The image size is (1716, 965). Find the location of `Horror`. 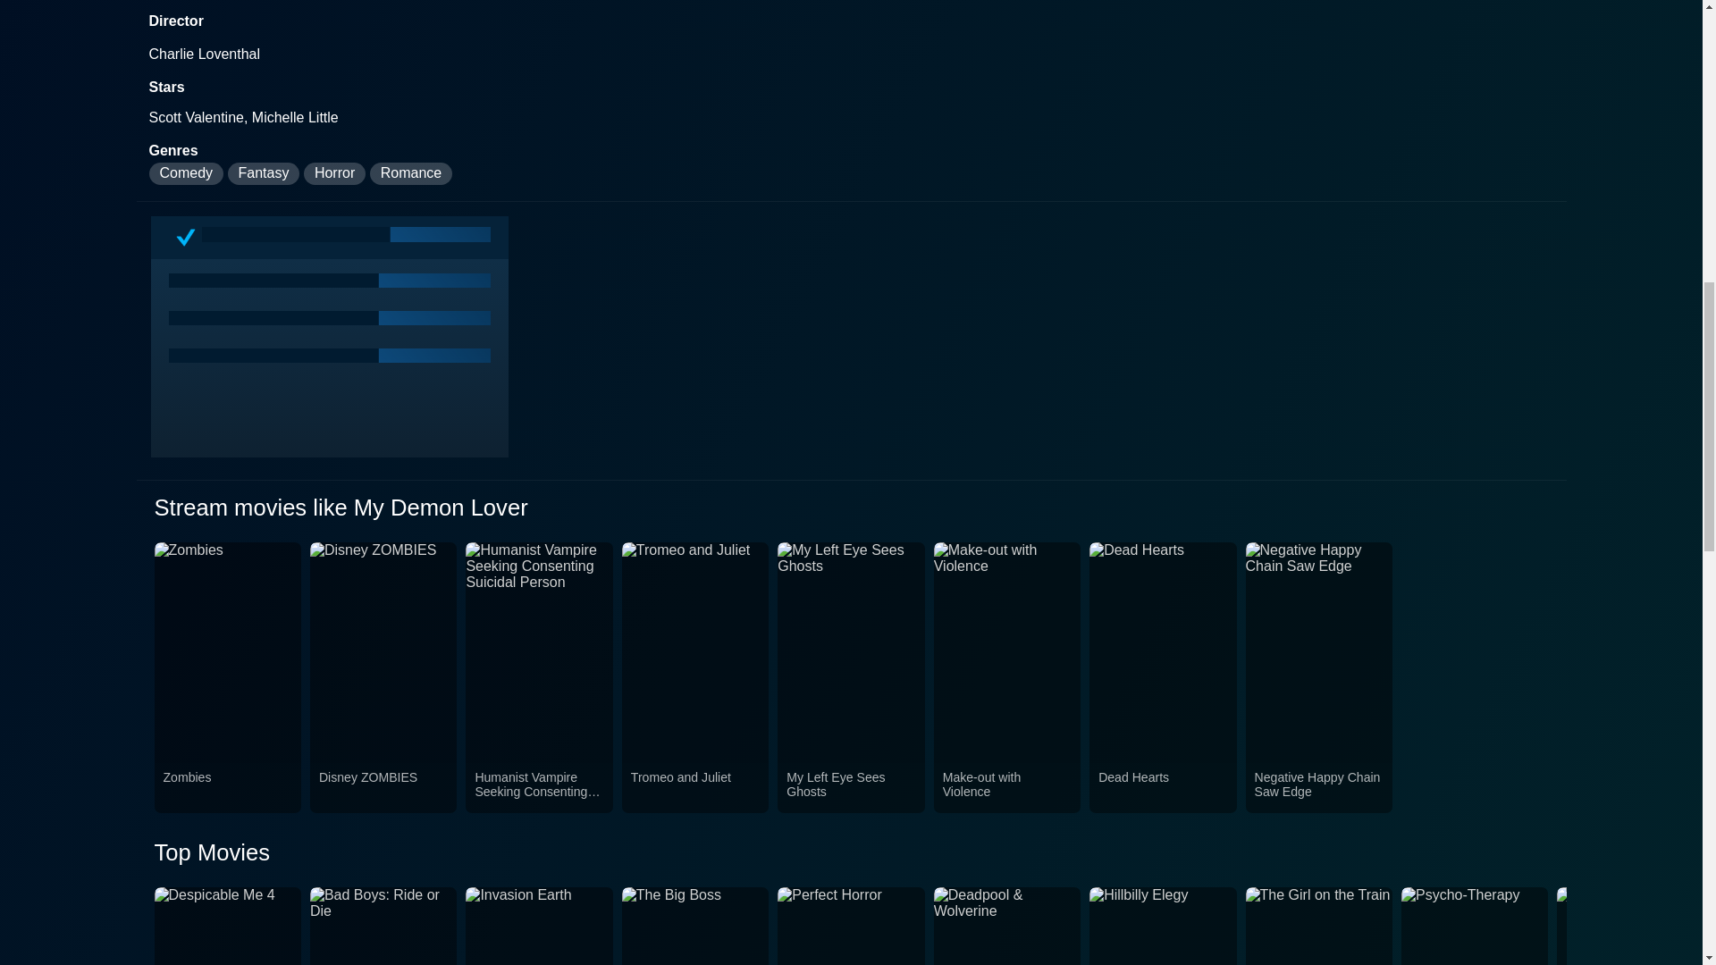

Horror is located at coordinates (334, 173).